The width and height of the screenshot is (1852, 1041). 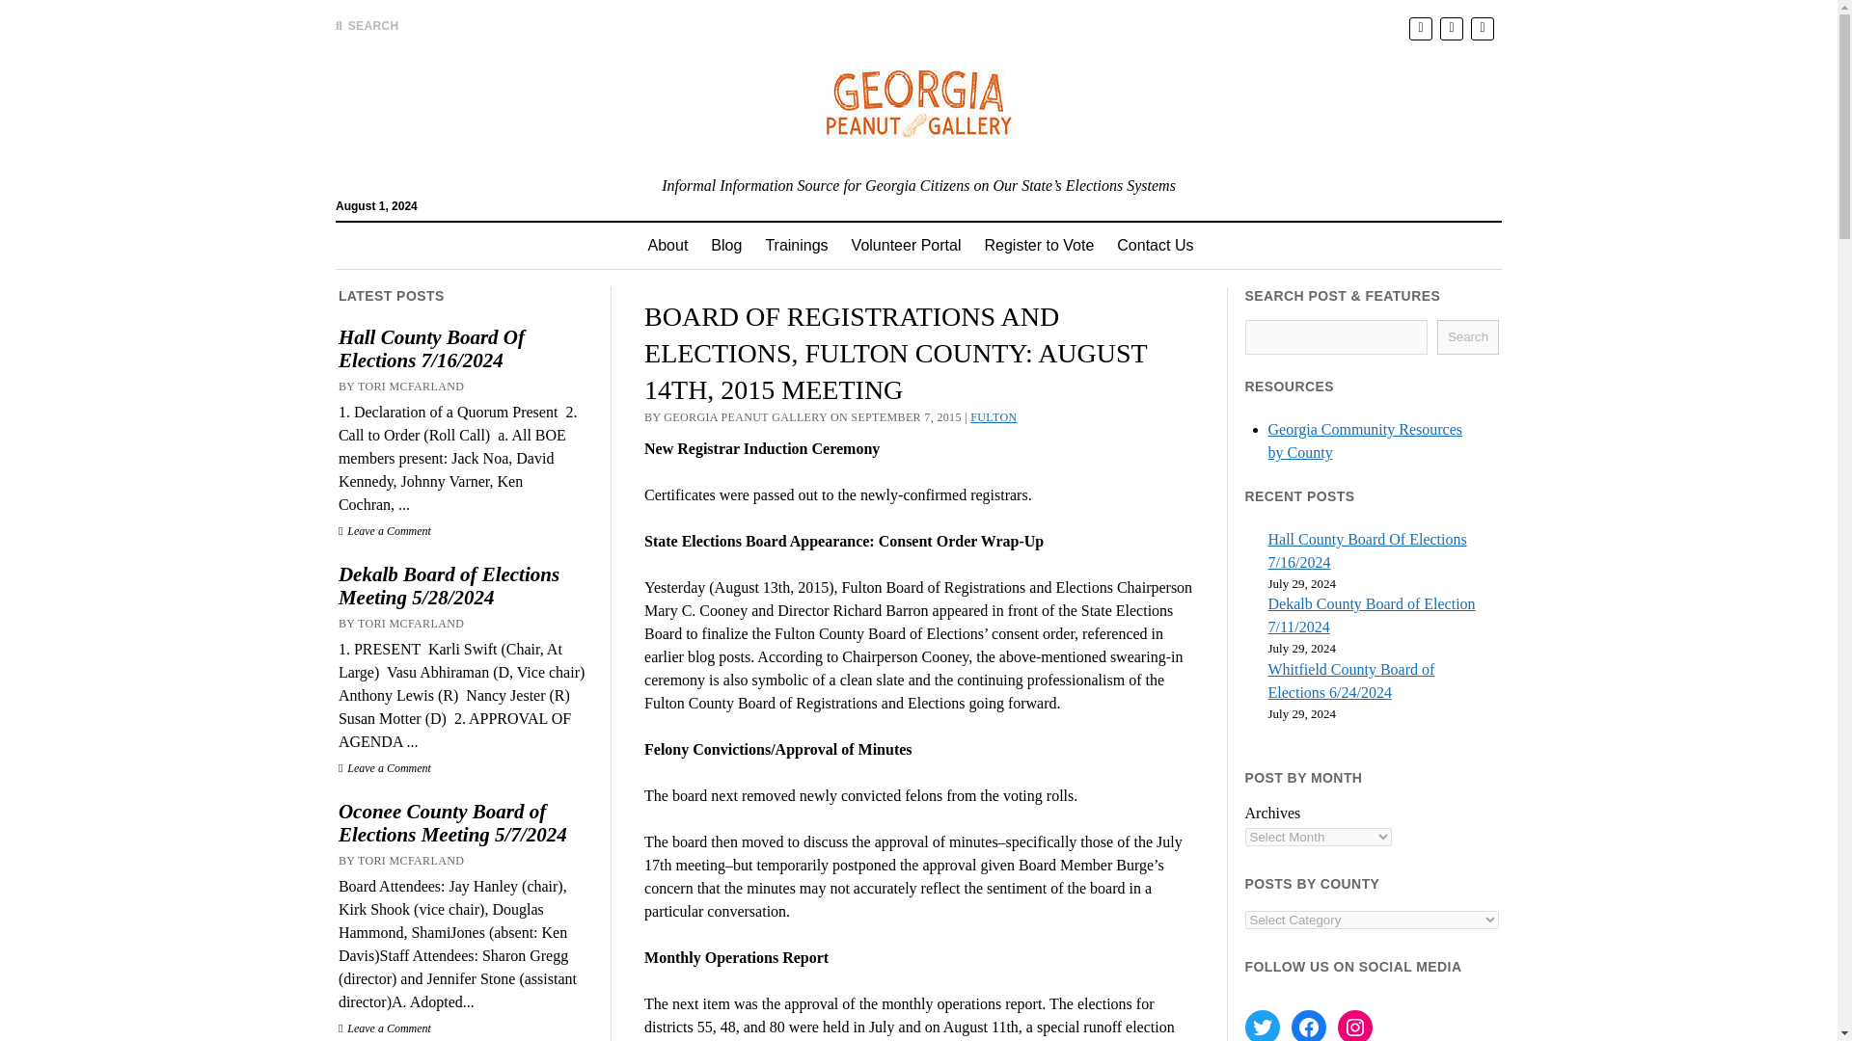 What do you see at coordinates (1204, 164) in the screenshot?
I see `Search` at bounding box center [1204, 164].